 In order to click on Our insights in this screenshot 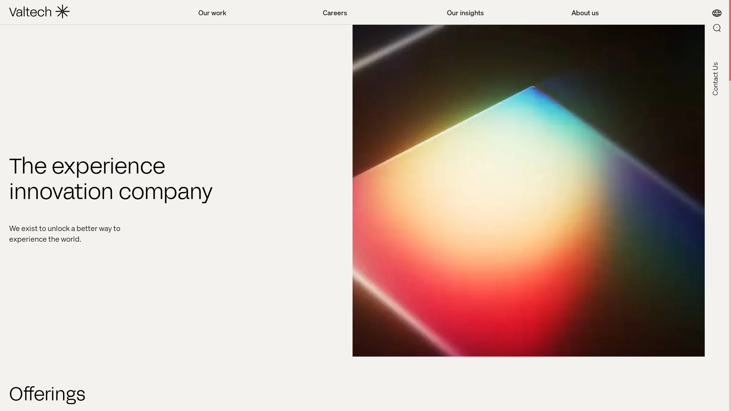, I will do `click(504, 13)`.